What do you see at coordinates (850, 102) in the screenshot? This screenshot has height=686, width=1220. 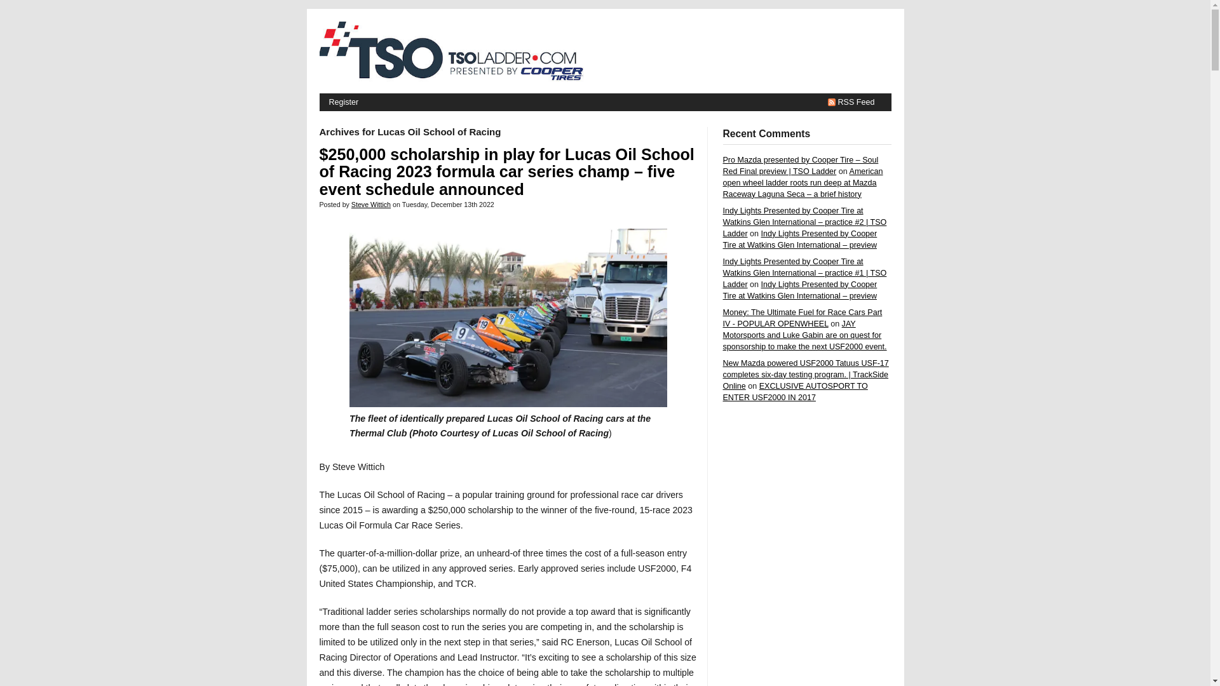 I see `RSS Feed` at bounding box center [850, 102].